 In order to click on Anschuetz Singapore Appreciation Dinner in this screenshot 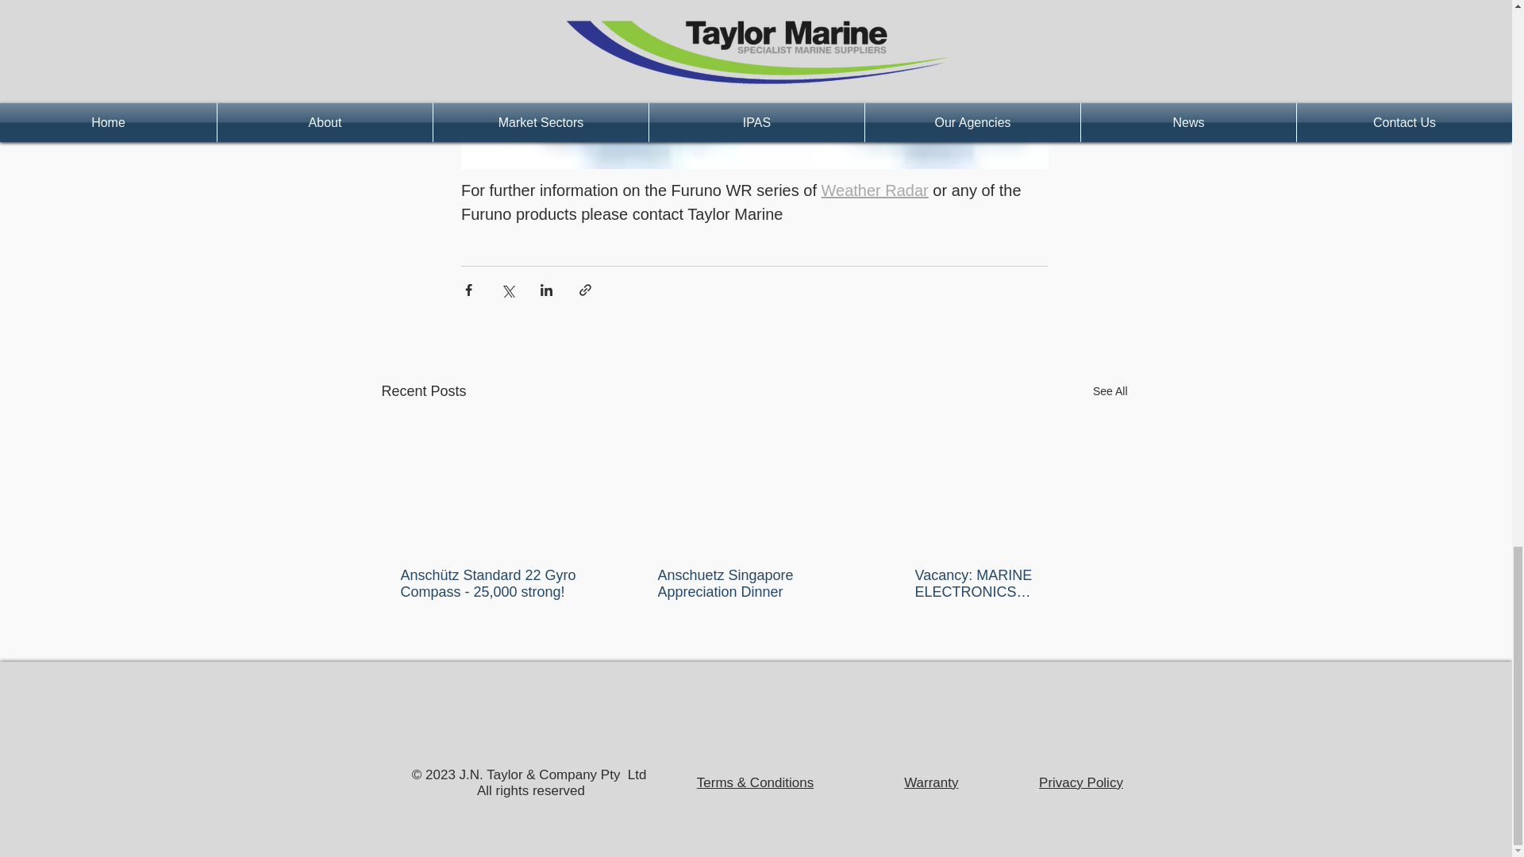, I will do `click(752, 584)`.